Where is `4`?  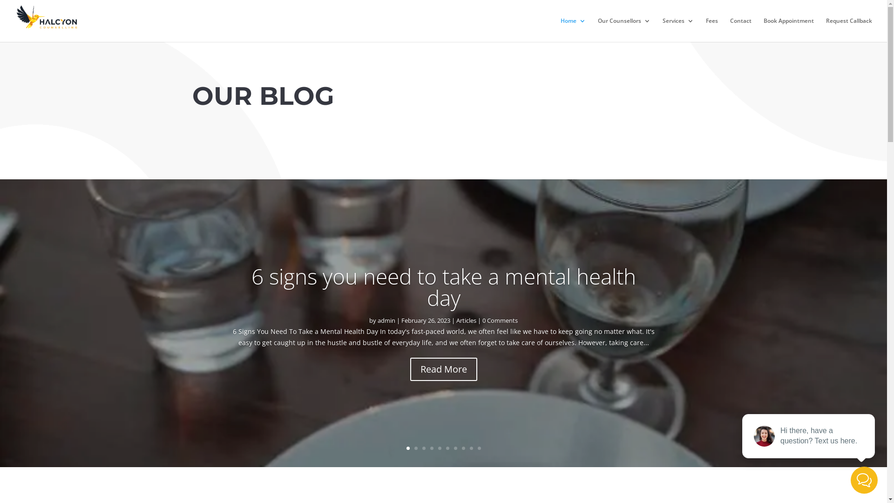 4 is located at coordinates (432, 448).